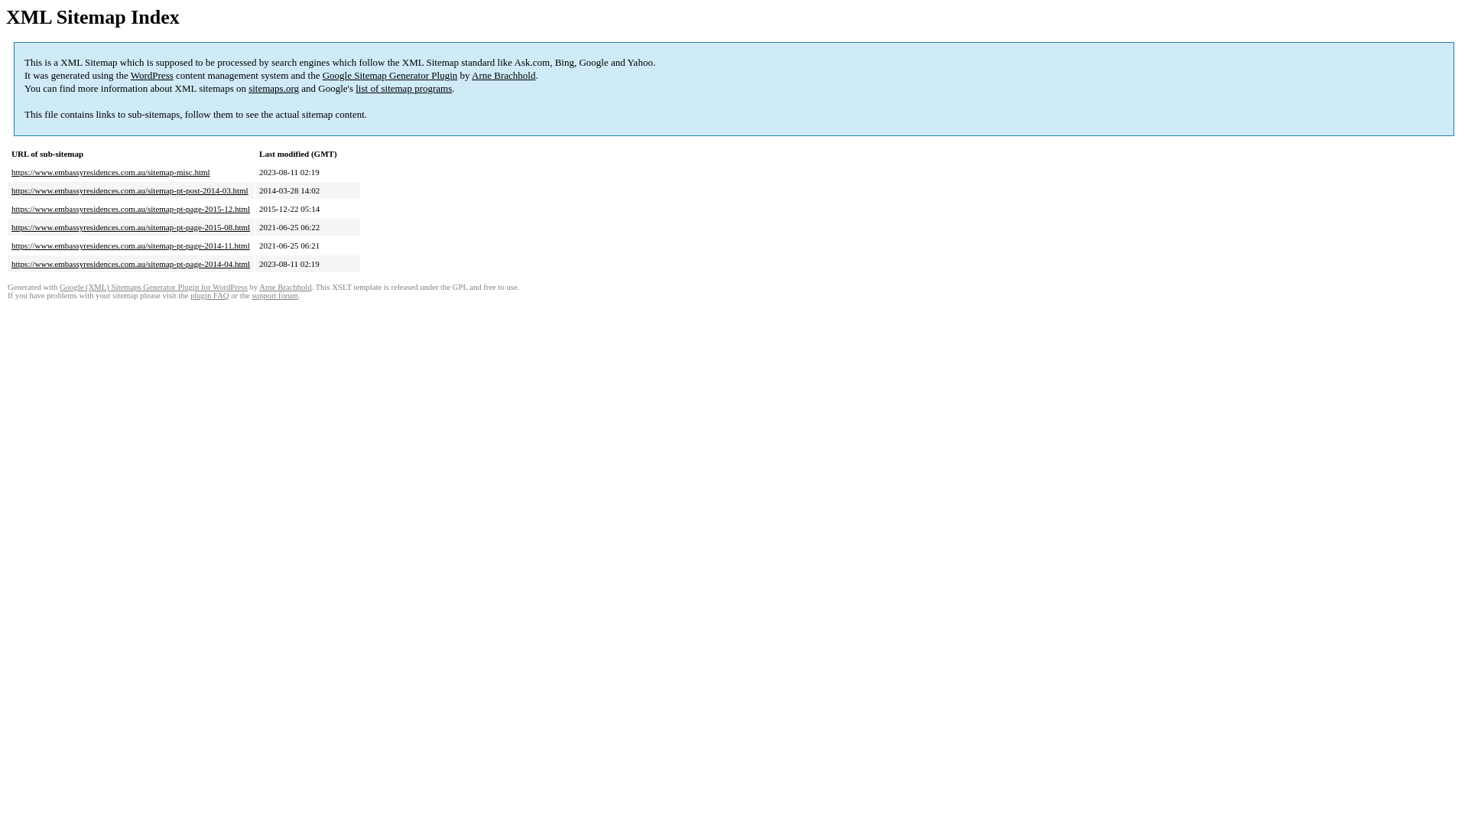  I want to click on https://www.embassyresidences.com.au/sitemap-misc.html, so click(111, 172).